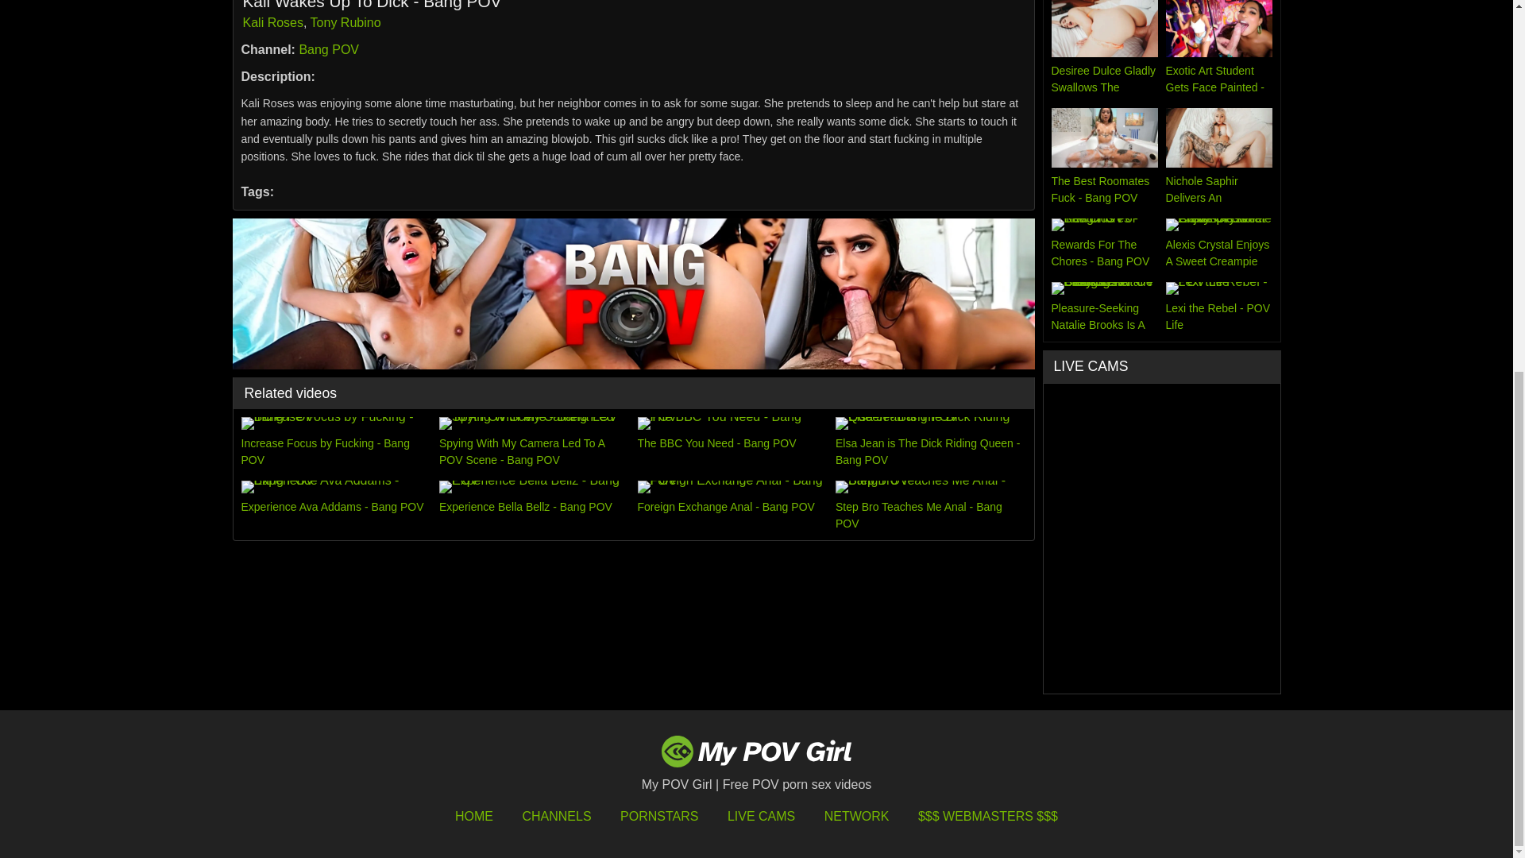 Image resolution: width=1525 pixels, height=858 pixels. I want to click on Kali Roses, so click(273, 22).